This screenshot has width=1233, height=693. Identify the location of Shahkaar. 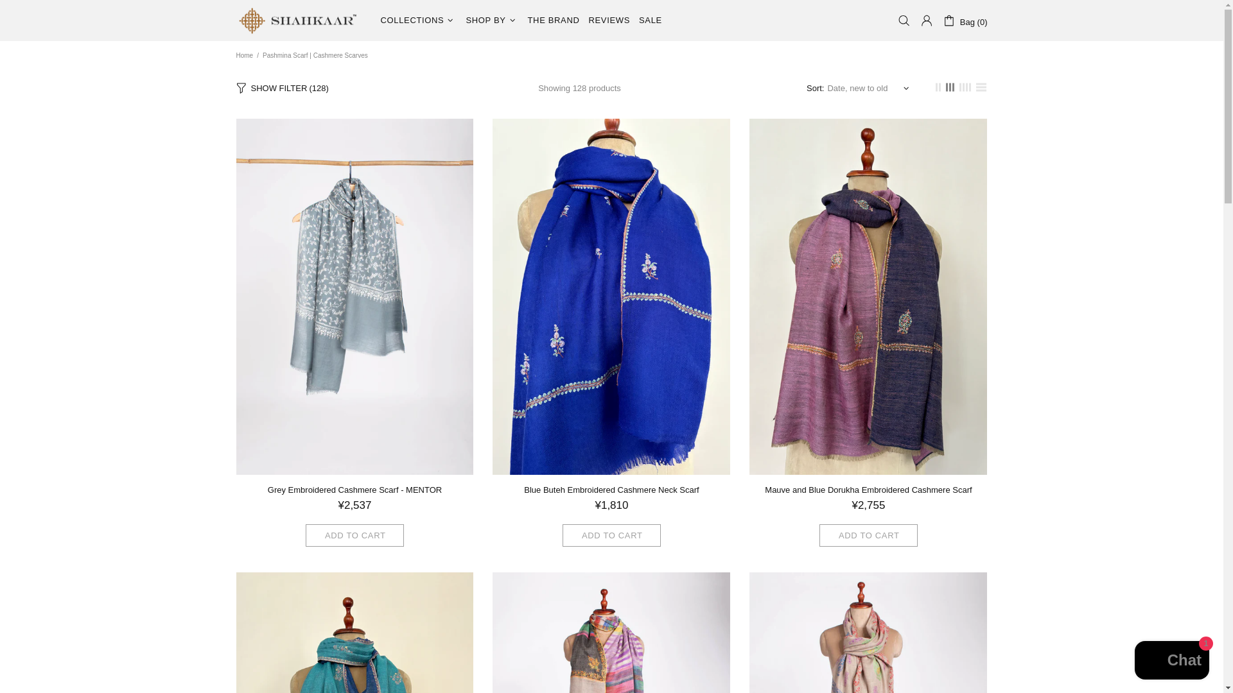
(301, 21).